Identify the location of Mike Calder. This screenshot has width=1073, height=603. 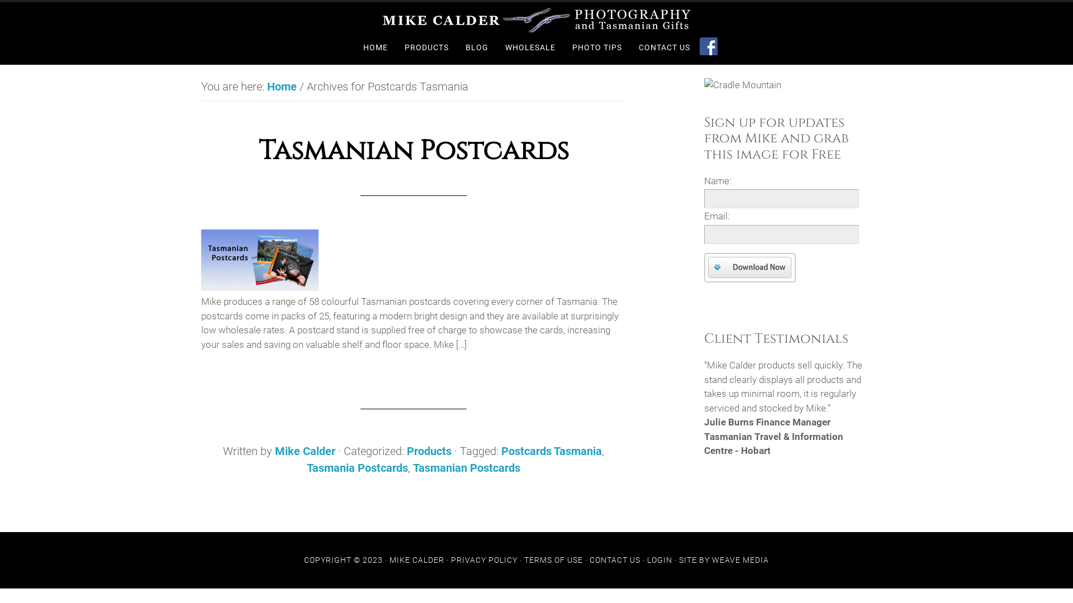
(305, 451).